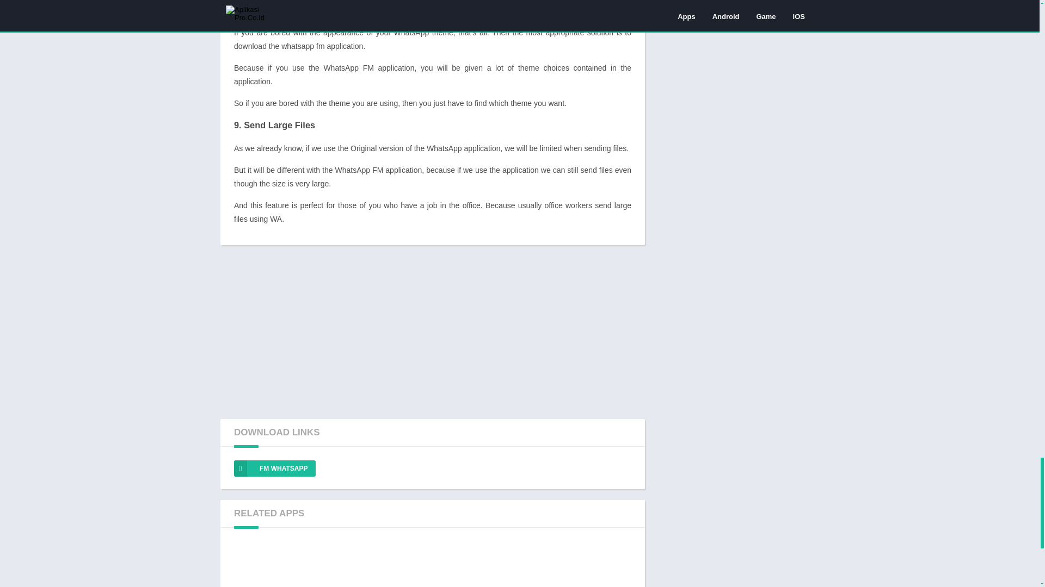 The height and width of the screenshot is (587, 1045). What do you see at coordinates (269, 564) in the screenshot?
I see `Instagram Download APK` at bounding box center [269, 564].